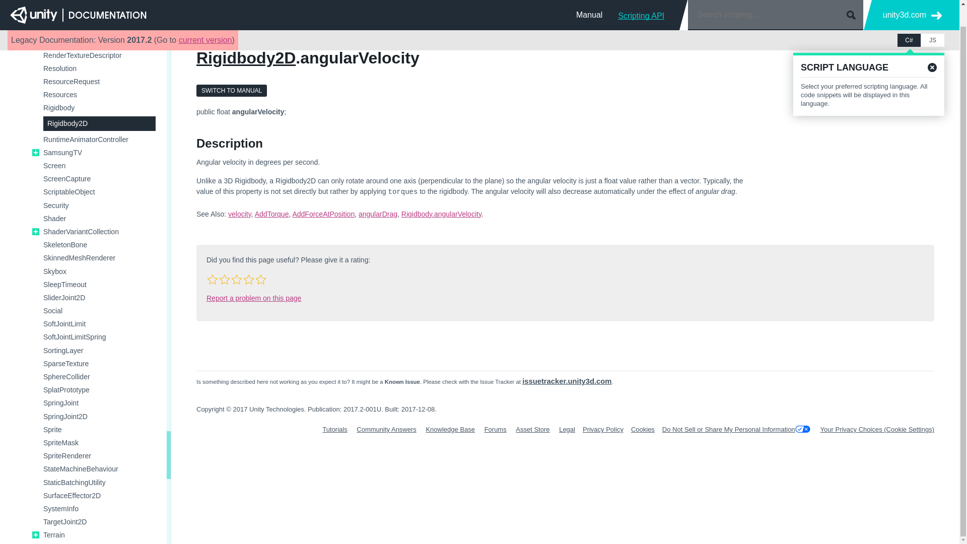 The image size is (967, 544). I want to click on current version, so click(205, 19).